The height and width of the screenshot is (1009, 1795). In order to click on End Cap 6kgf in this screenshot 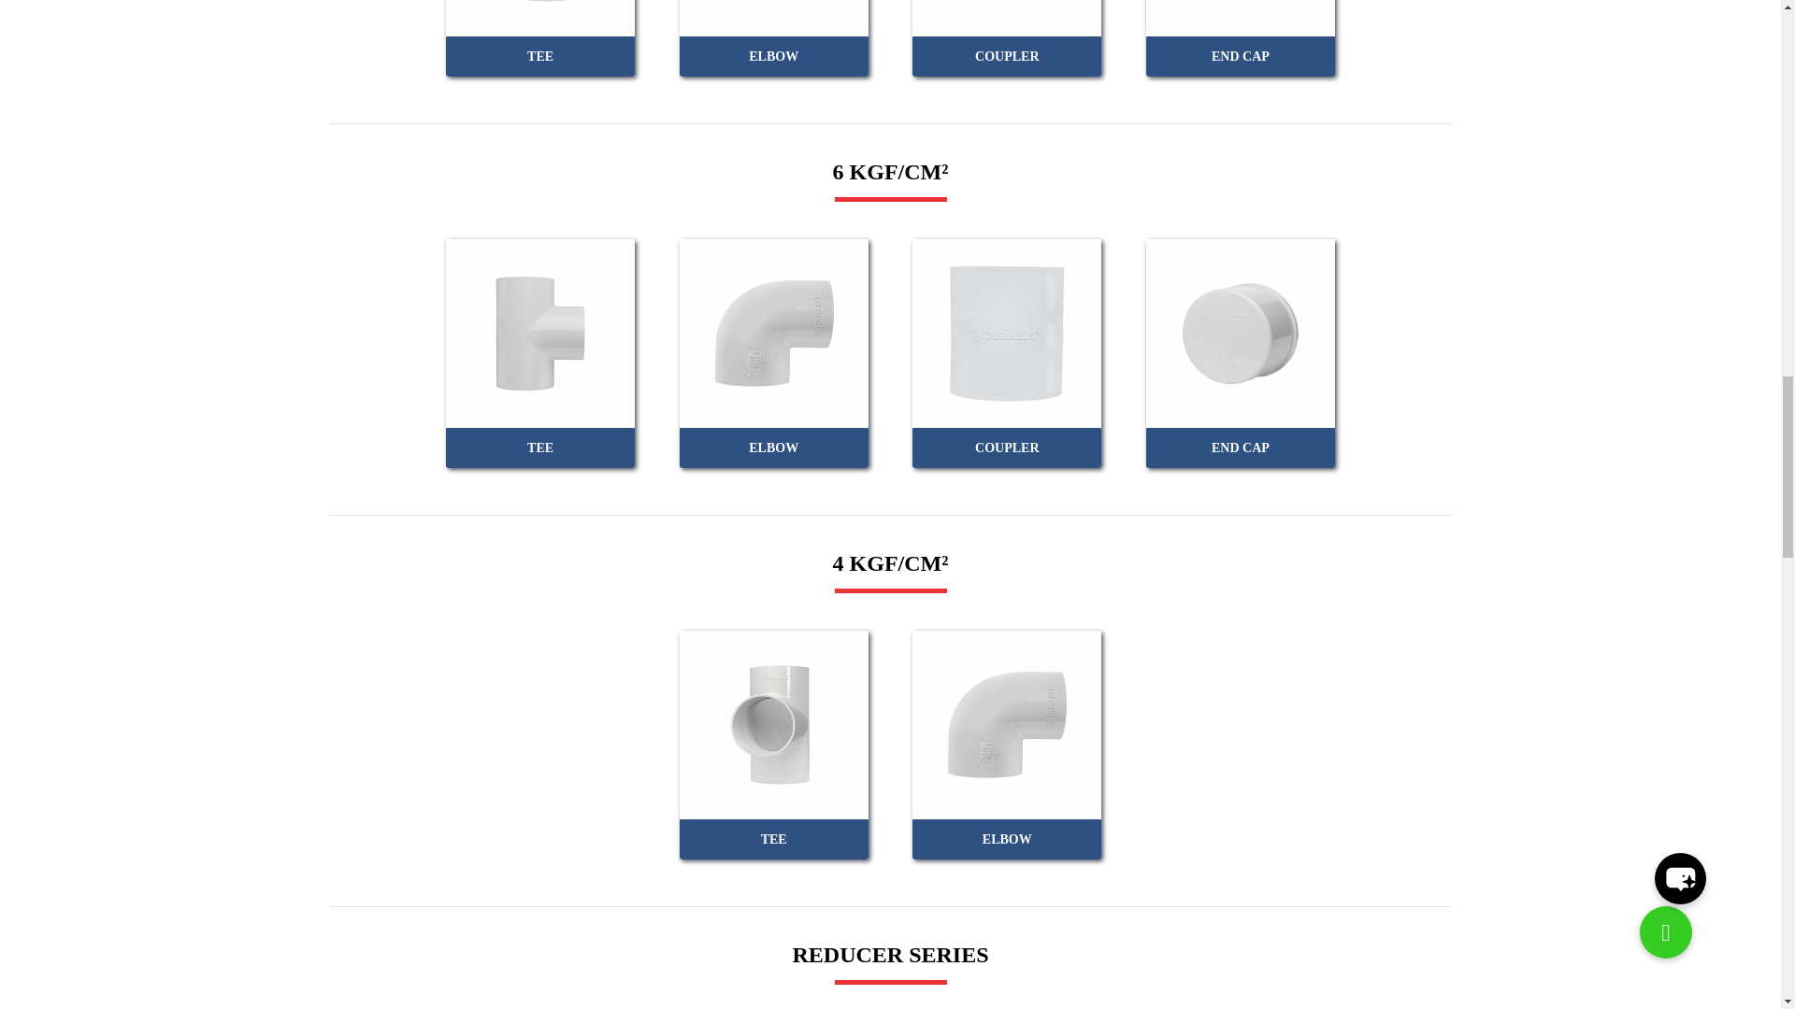, I will do `click(1241, 333)`.